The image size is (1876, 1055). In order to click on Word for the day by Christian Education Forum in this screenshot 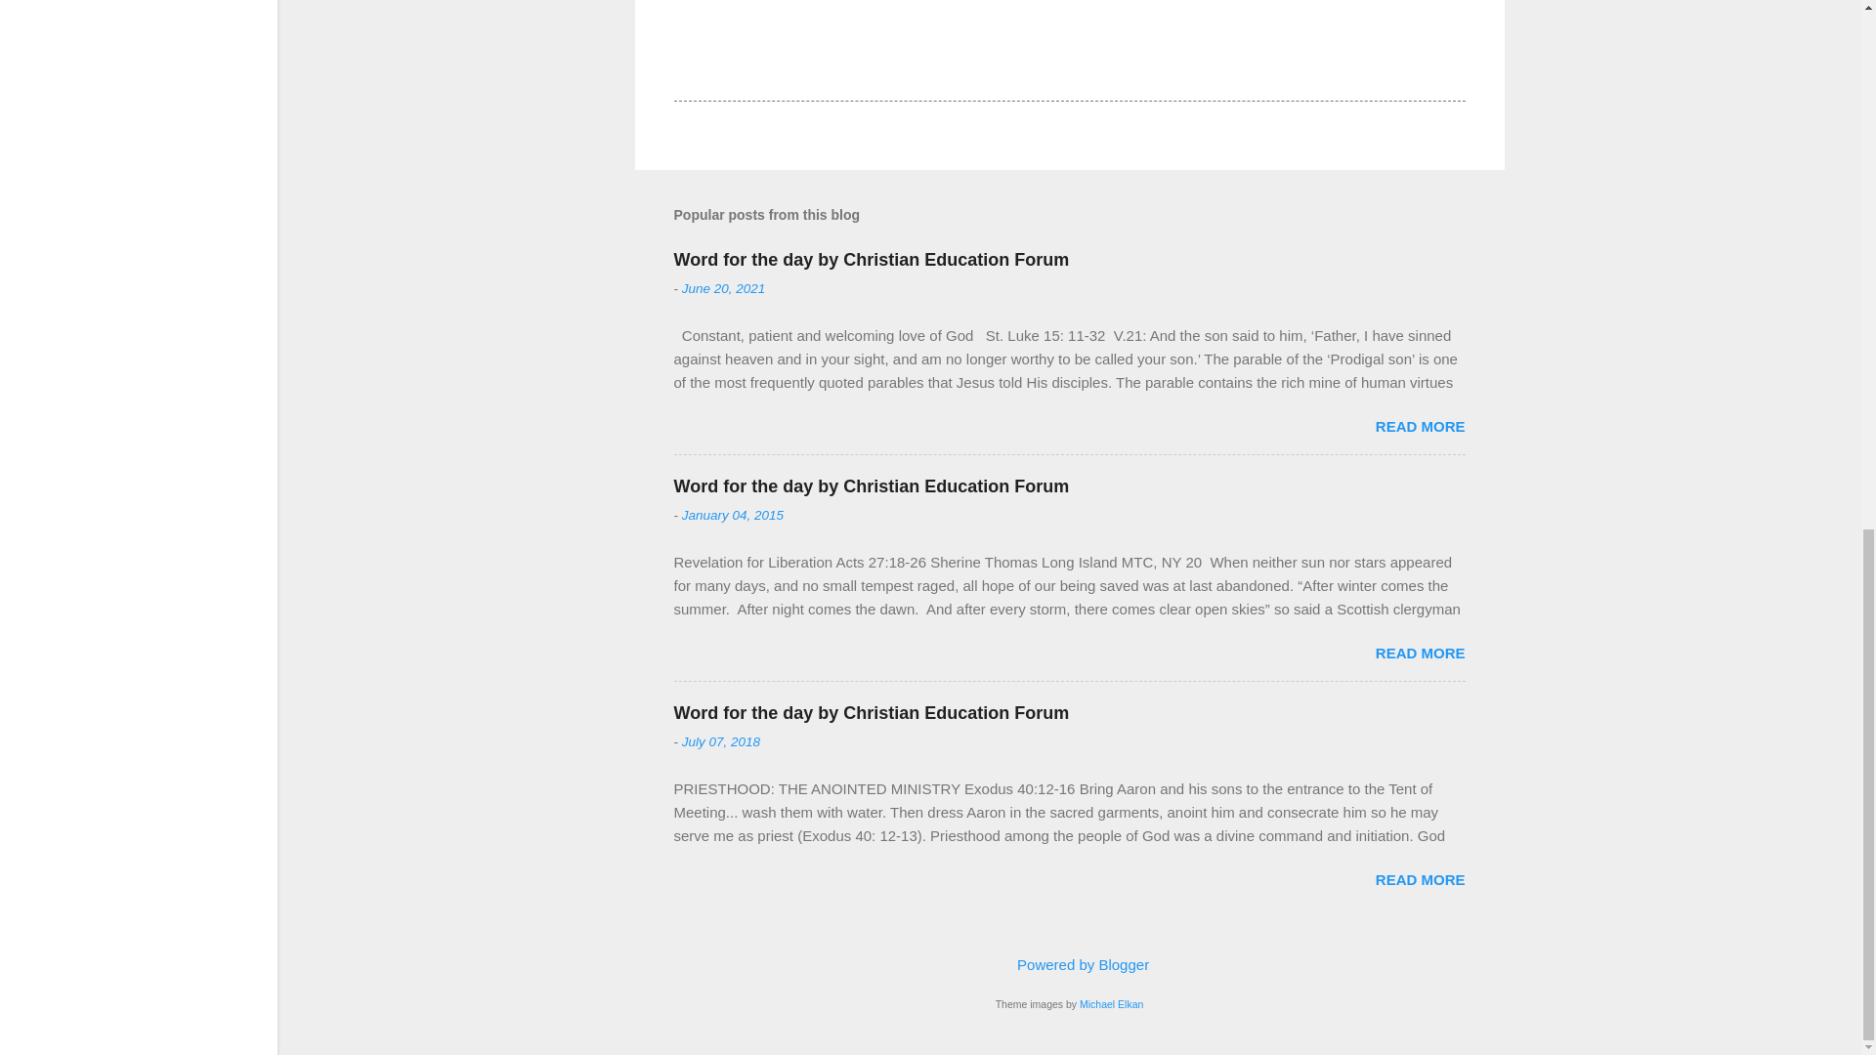, I will do `click(872, 713)`.